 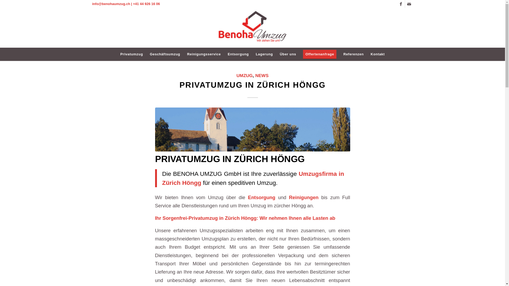 I want to click on Lagerung, so click(x=265, y=54).